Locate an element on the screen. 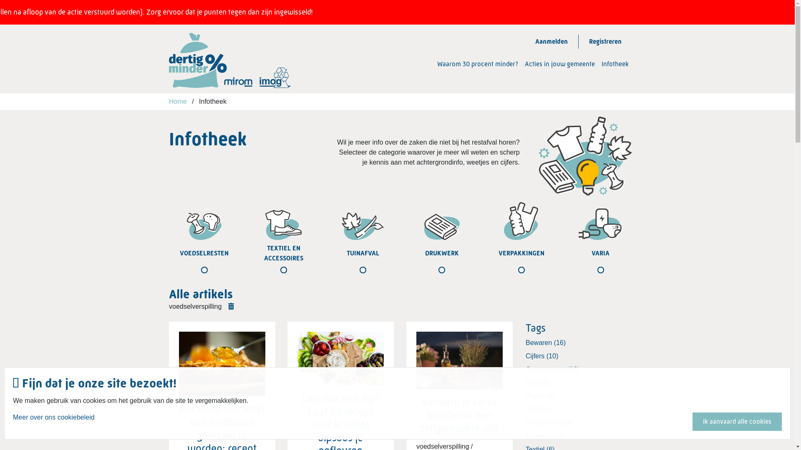 The image size is (801, 450). Composteren (12) is located at coordinates (579, 370).